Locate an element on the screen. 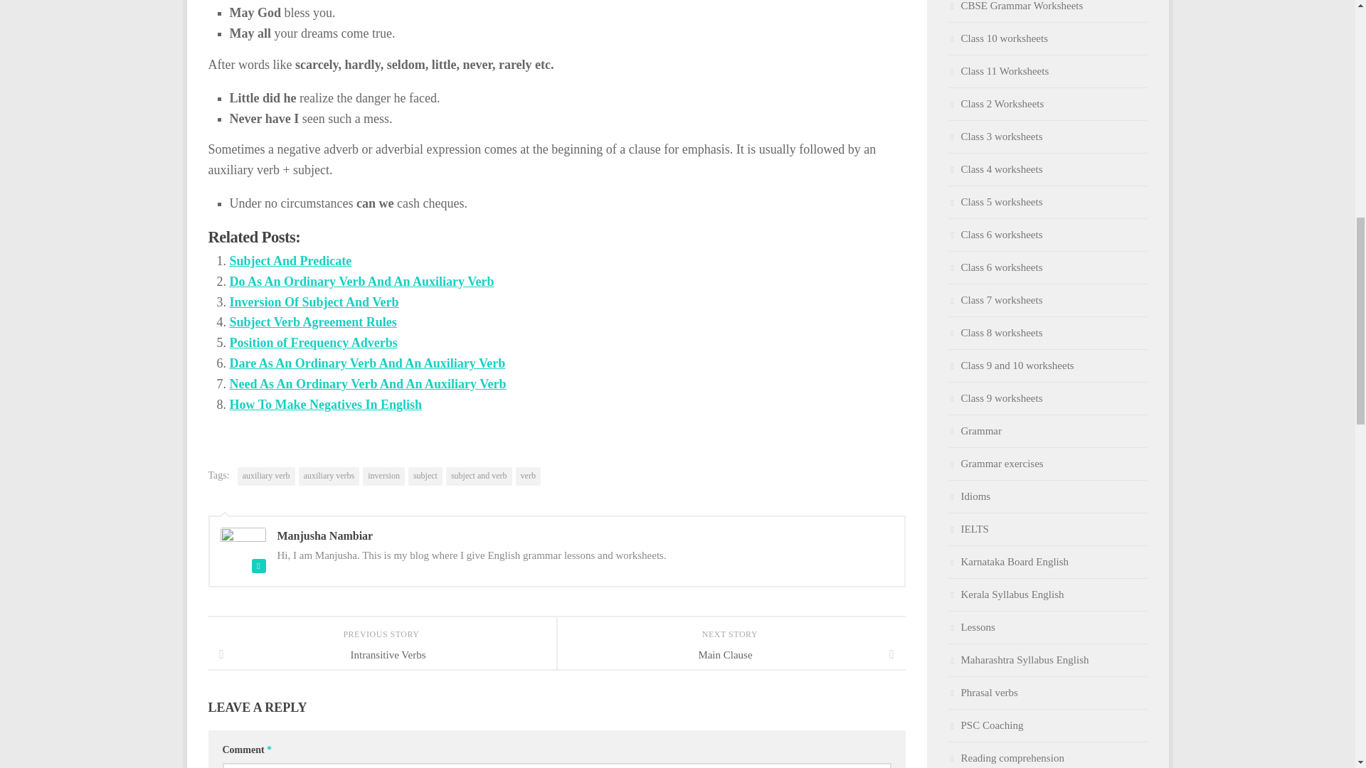 The height and width of the screenshot is (768, 1366). Dare As An Ordinary Verb And An Auxiliary Verb is located at coordinates (367, 363).